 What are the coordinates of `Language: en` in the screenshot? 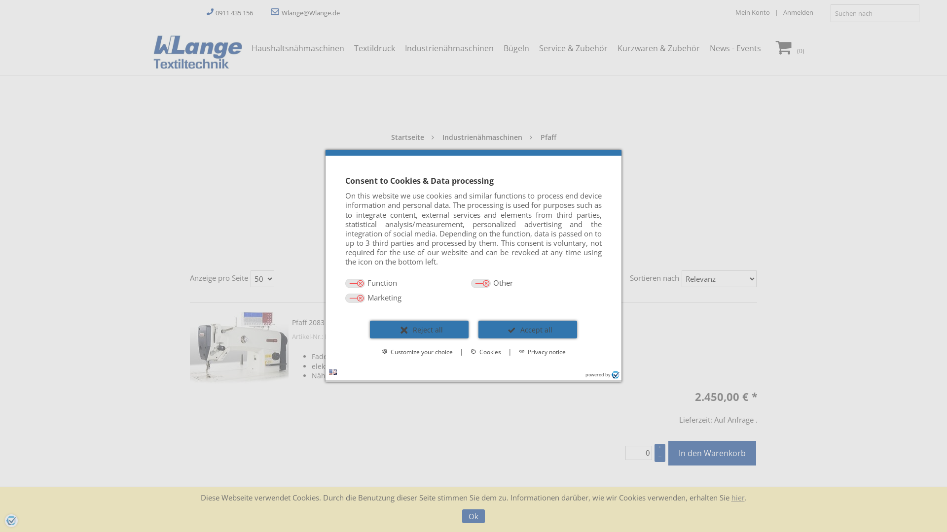 It's located at (333, 372).